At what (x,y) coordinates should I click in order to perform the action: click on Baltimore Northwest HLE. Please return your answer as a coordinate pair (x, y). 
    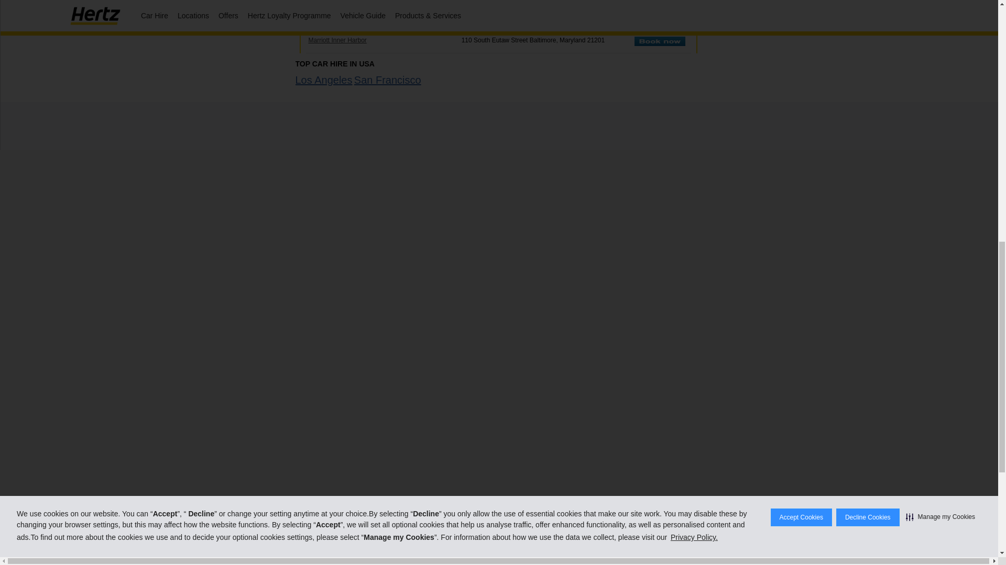
    Looking at the image, I should click on (660, 21).